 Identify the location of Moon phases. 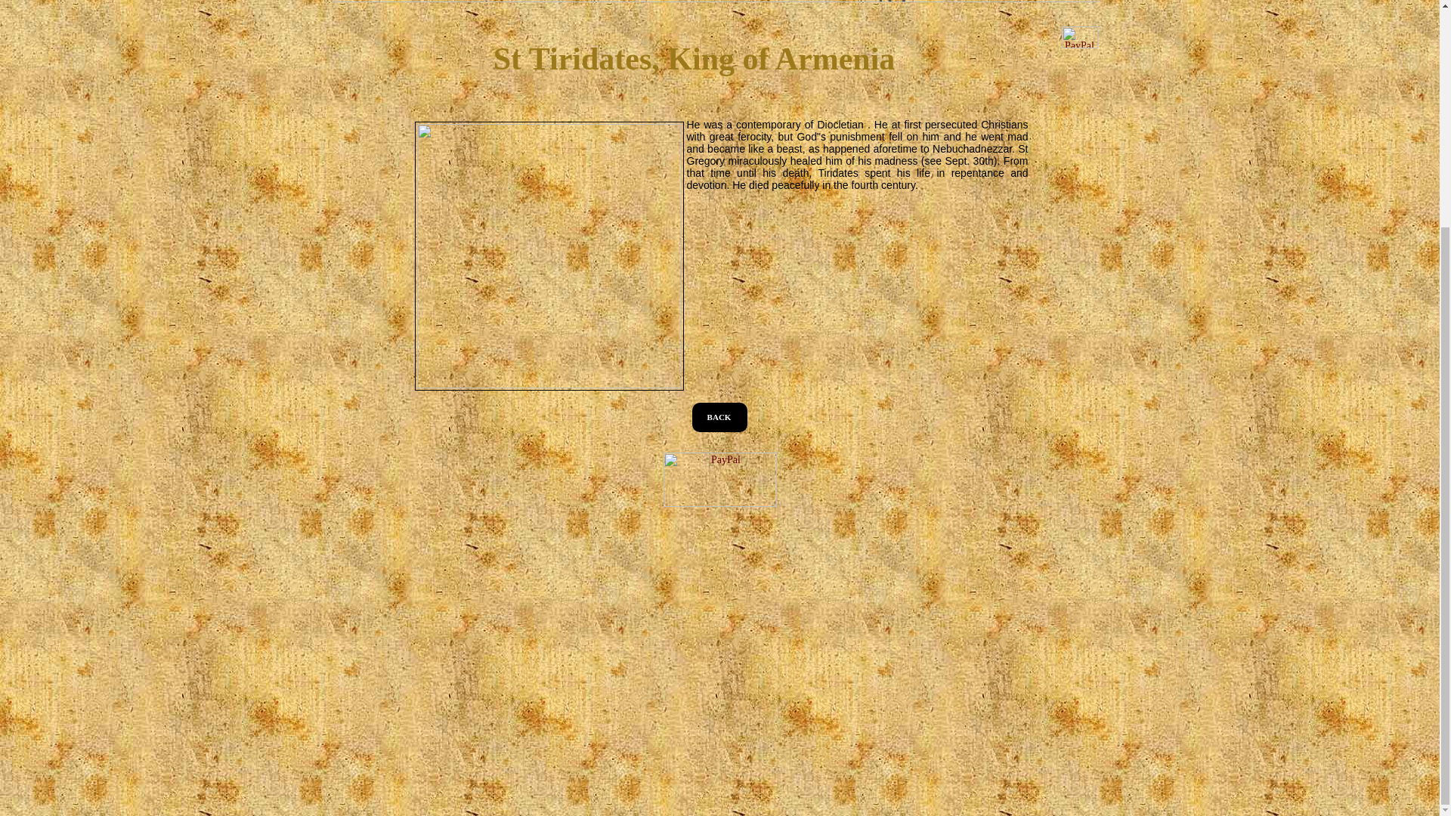
(561, 2).